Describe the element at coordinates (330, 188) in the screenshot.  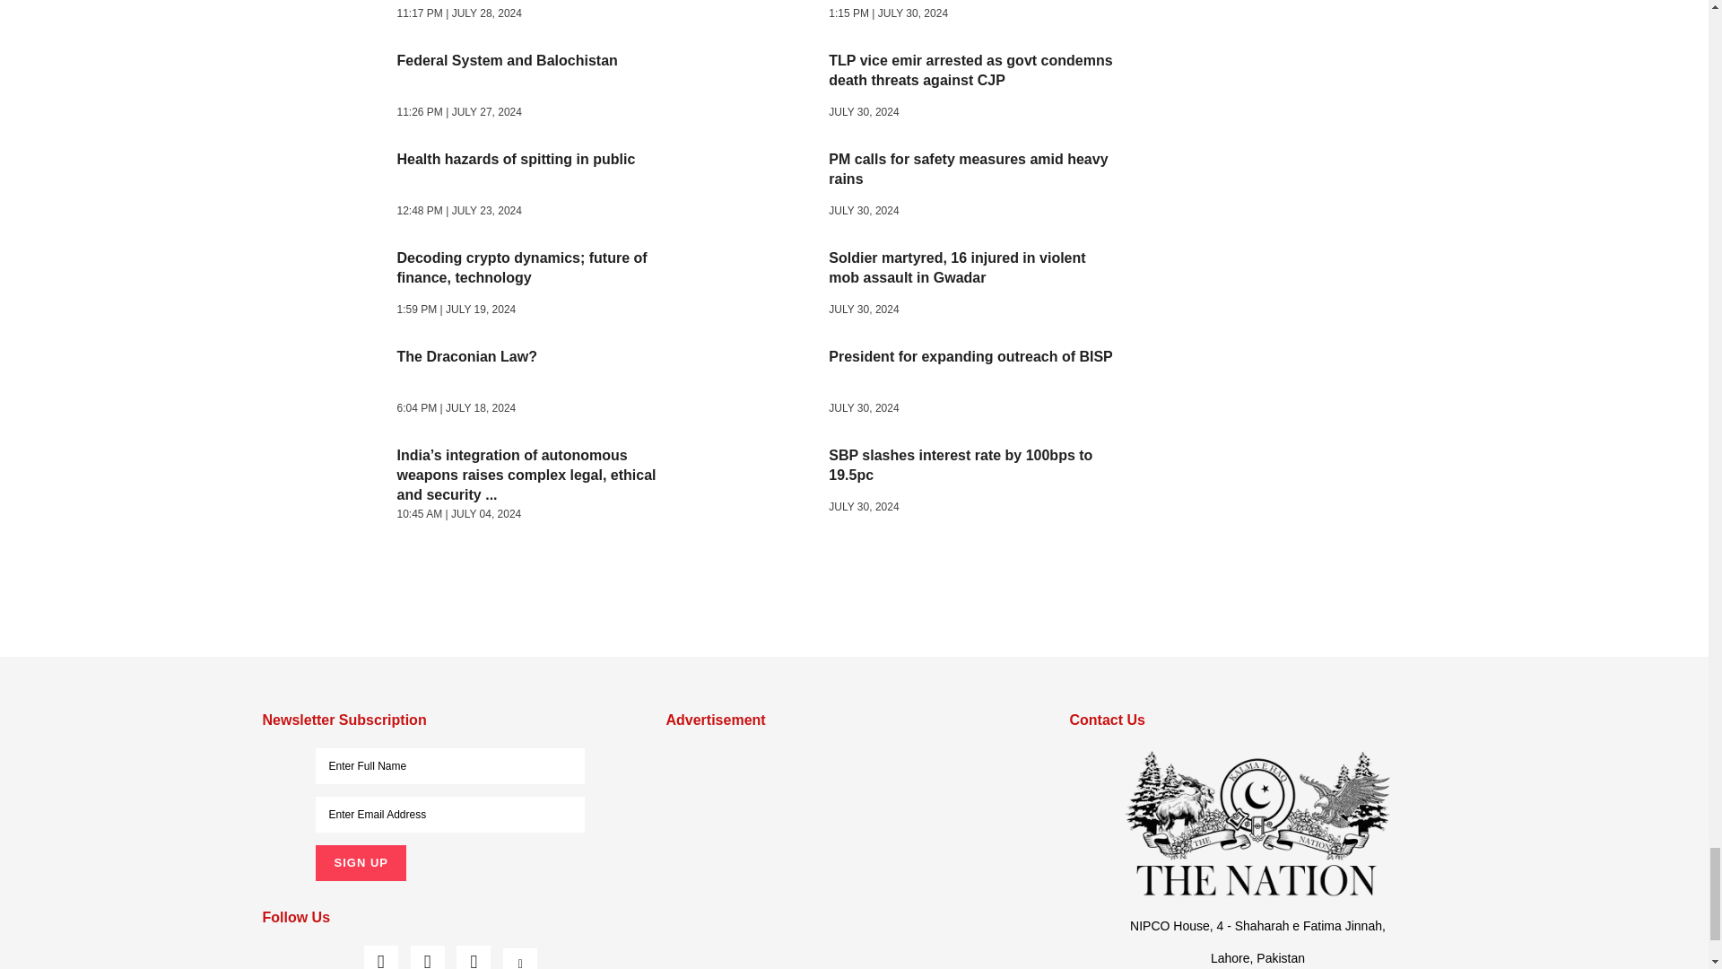
I see `Health hazards of spitting in public` at that location.